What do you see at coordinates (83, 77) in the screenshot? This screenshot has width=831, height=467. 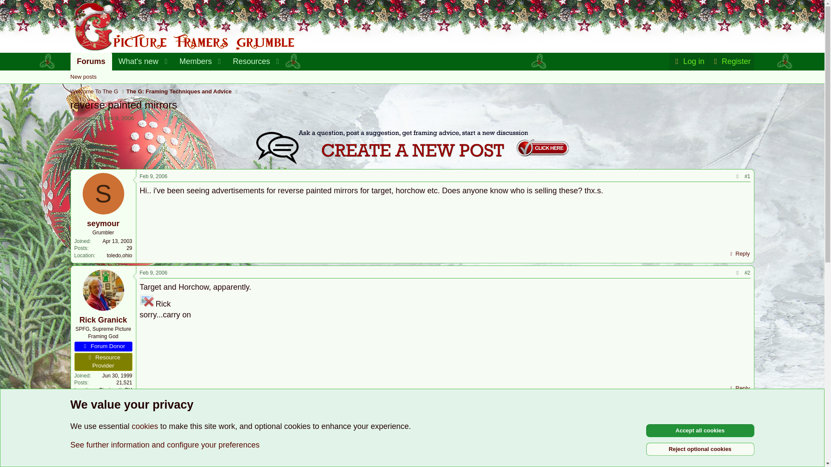 I see `New posts` at bounding box center [83, 77].